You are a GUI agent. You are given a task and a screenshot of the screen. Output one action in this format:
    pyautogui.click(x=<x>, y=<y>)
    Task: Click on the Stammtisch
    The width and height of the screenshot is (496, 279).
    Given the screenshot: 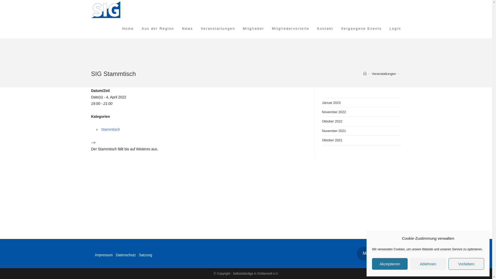 What is the action you would take?
    pyautogui.click(x=111, y=129)
    